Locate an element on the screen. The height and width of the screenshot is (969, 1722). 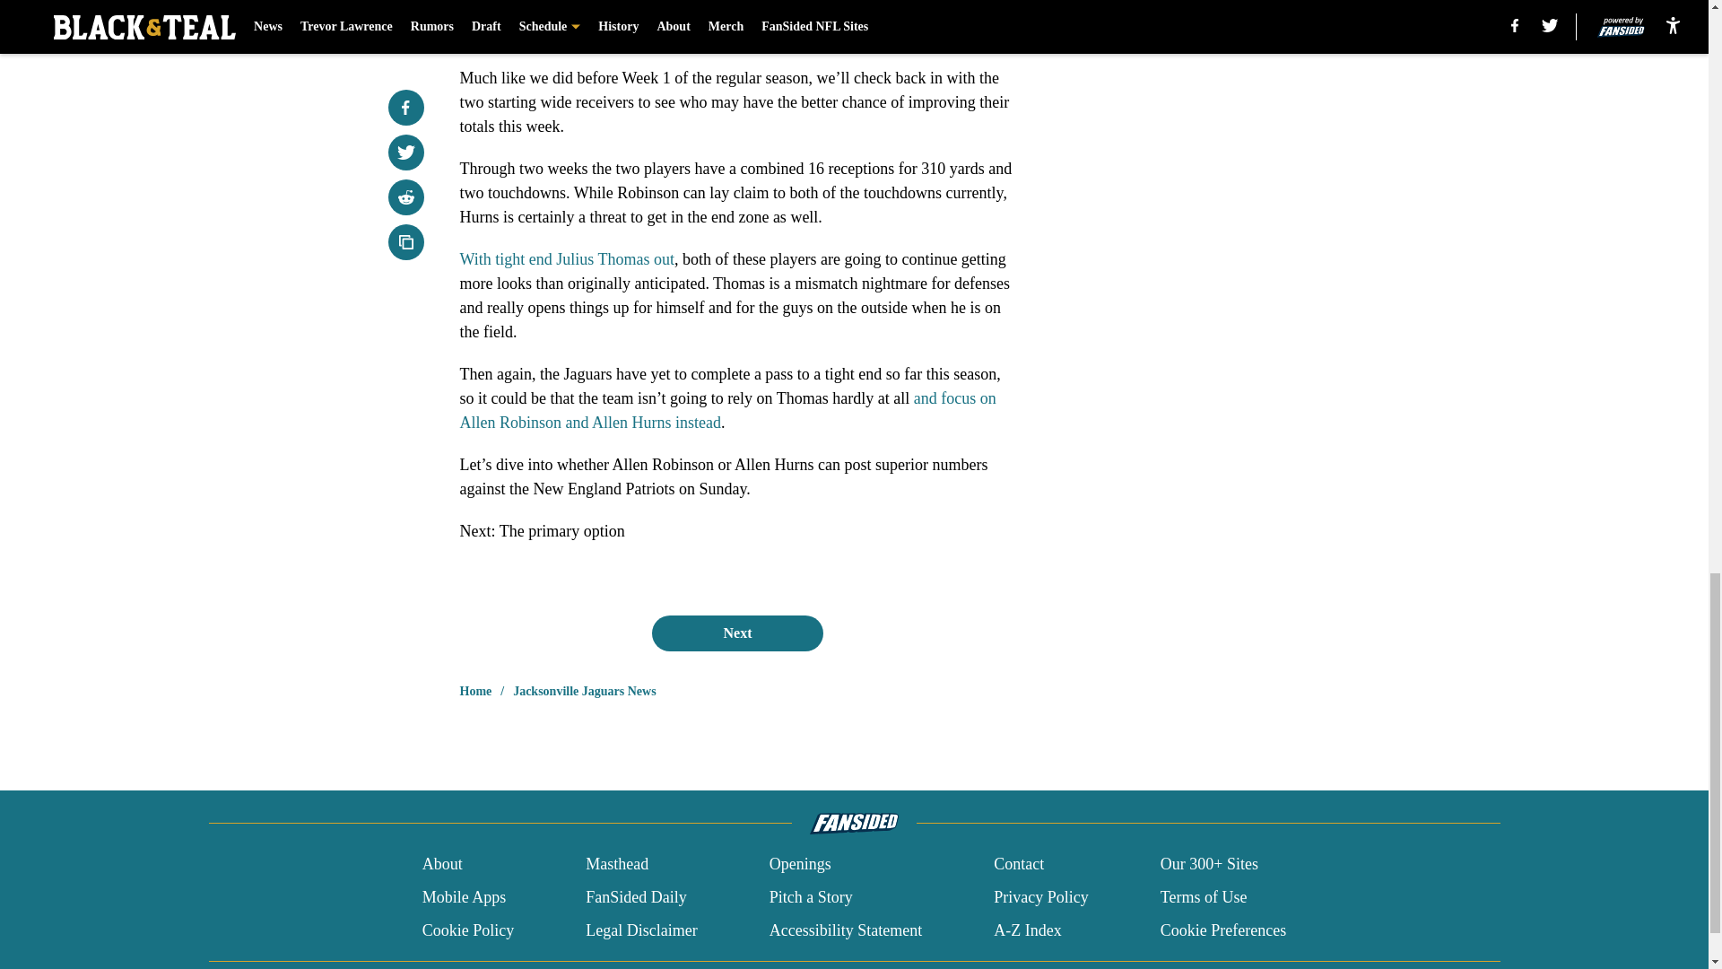
Mobile Apps is located at coordinates (464, 897).